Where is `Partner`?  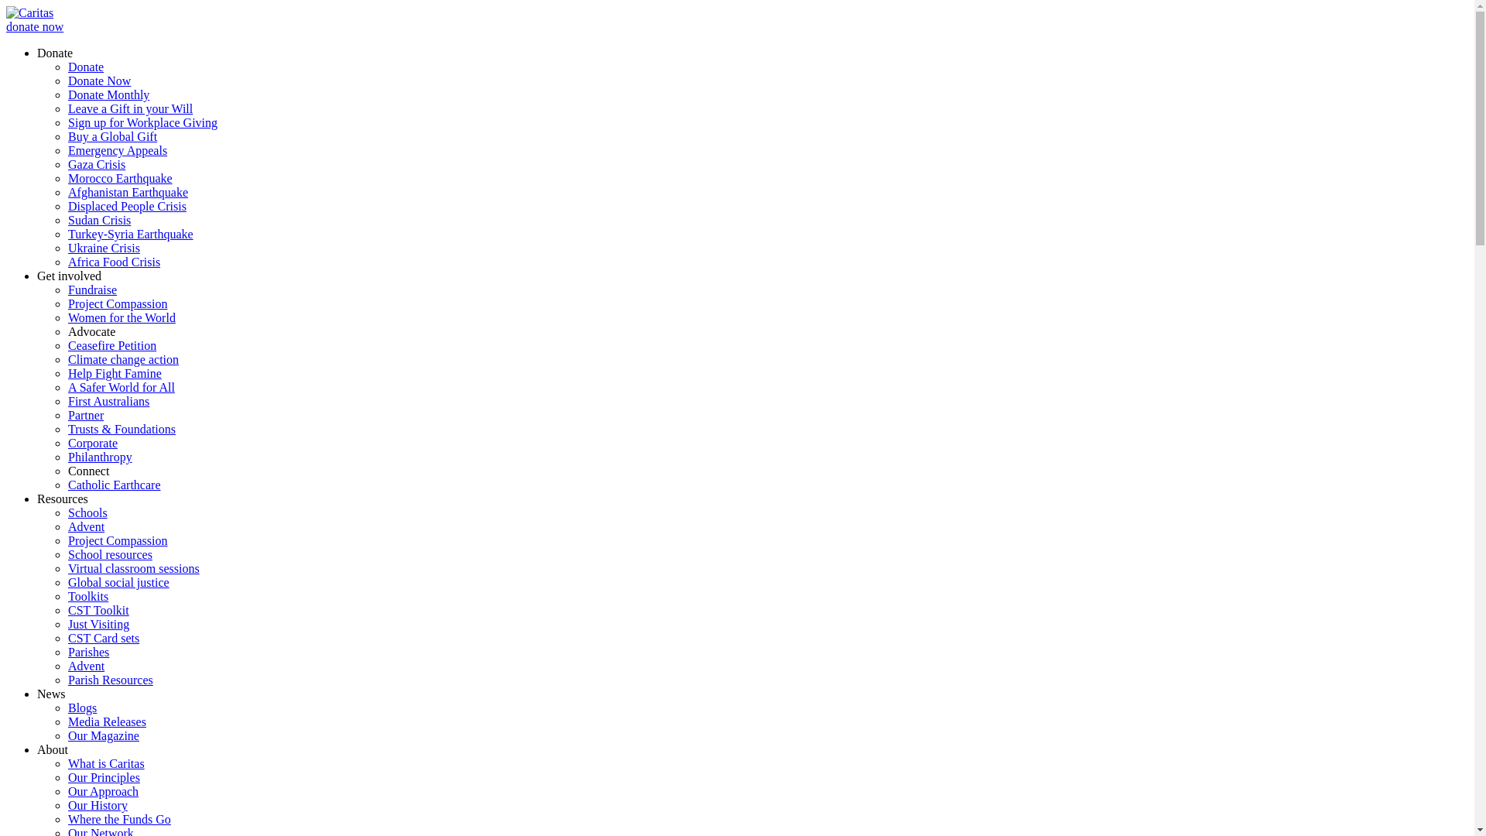 Partner is located at coordinates (86, 415).